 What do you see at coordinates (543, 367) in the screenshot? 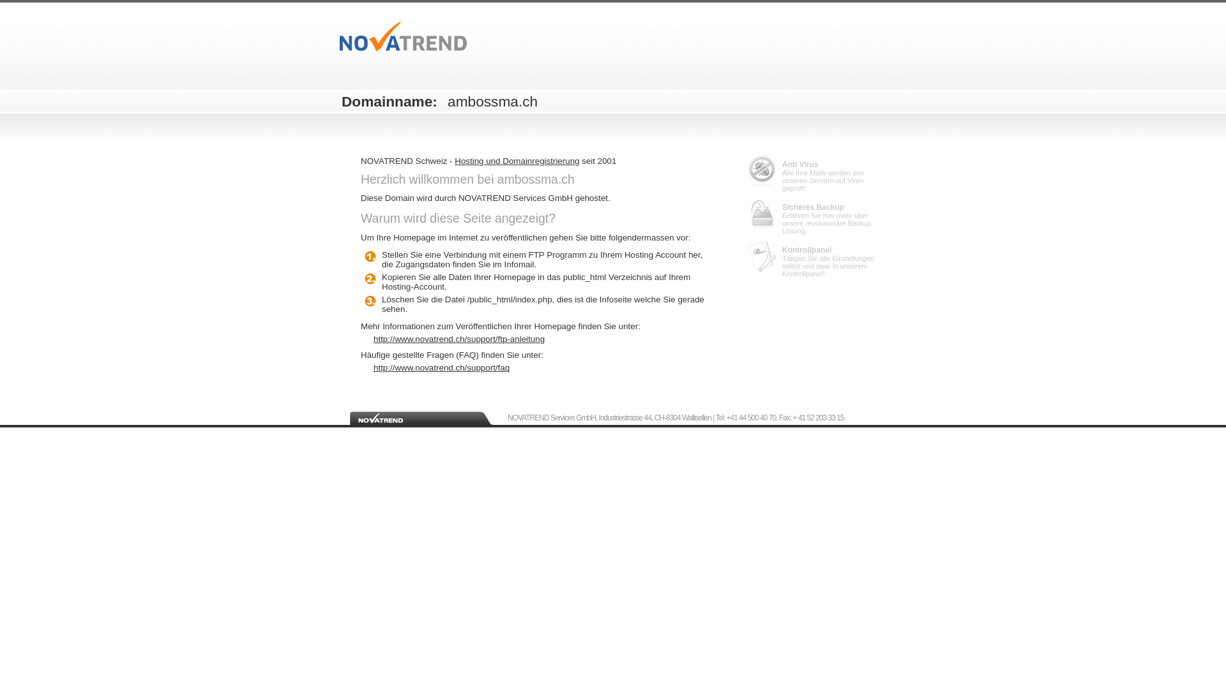
I see `http://www.novatrend.ch/support/faq` at bounding box center [543, 367].